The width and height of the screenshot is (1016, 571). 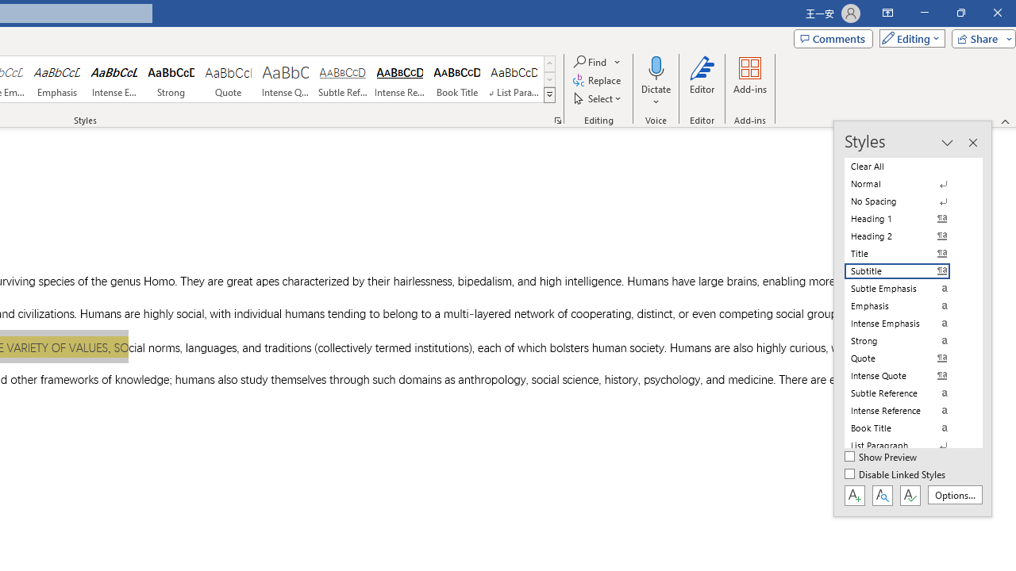 What do you see at coordinates (549, 63) in the screenshot?
I see `Row up` at bounding box center [549, 63].